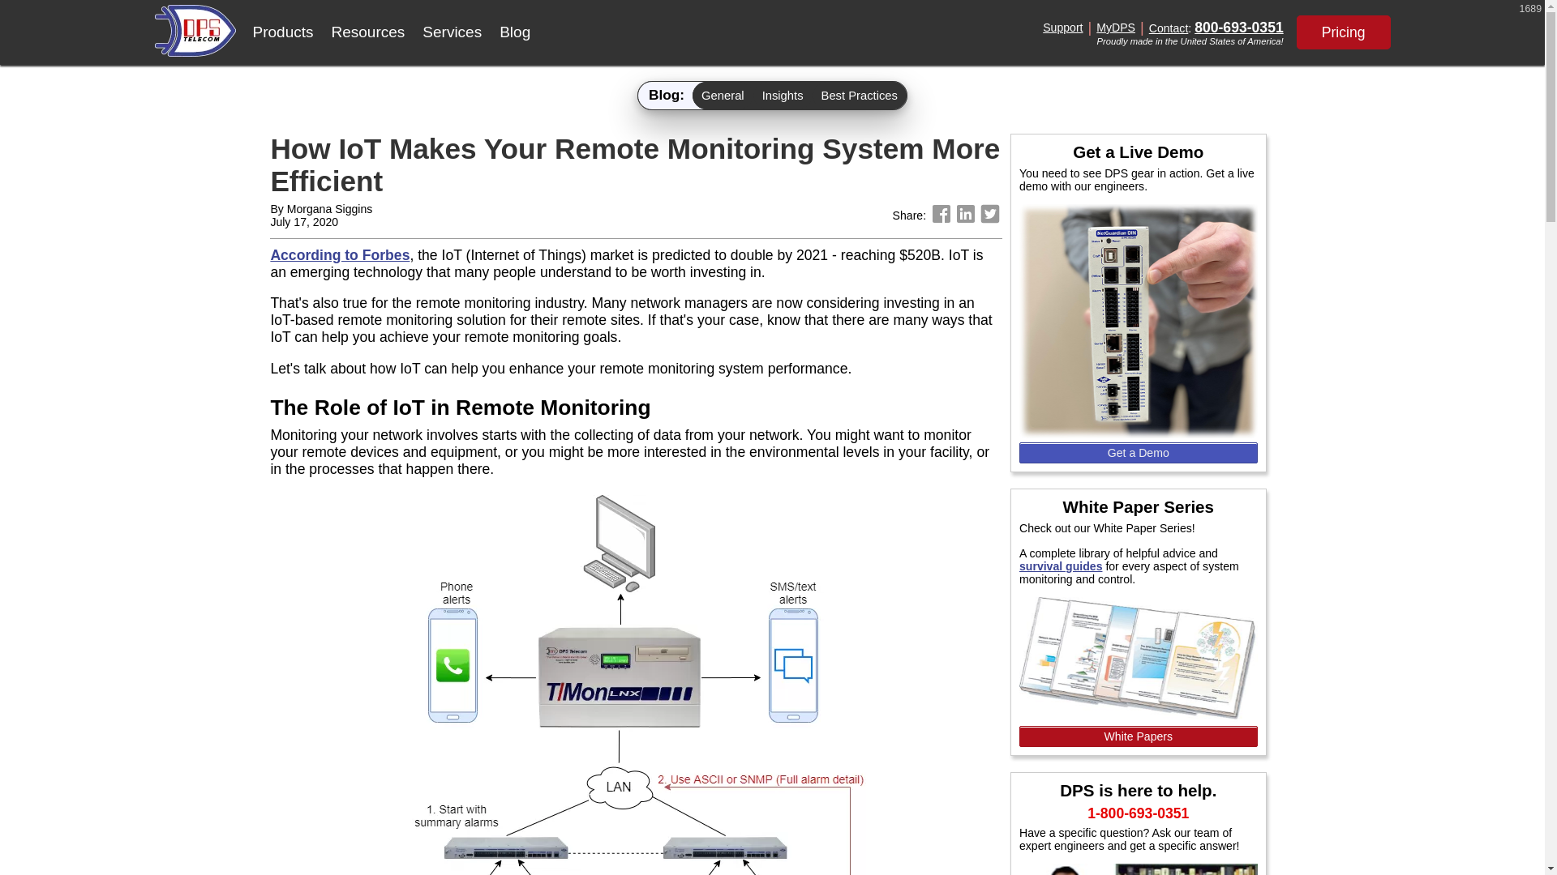 This screenshot has height=875, width=1557. I want to click on Contact, so click(1169, 28).